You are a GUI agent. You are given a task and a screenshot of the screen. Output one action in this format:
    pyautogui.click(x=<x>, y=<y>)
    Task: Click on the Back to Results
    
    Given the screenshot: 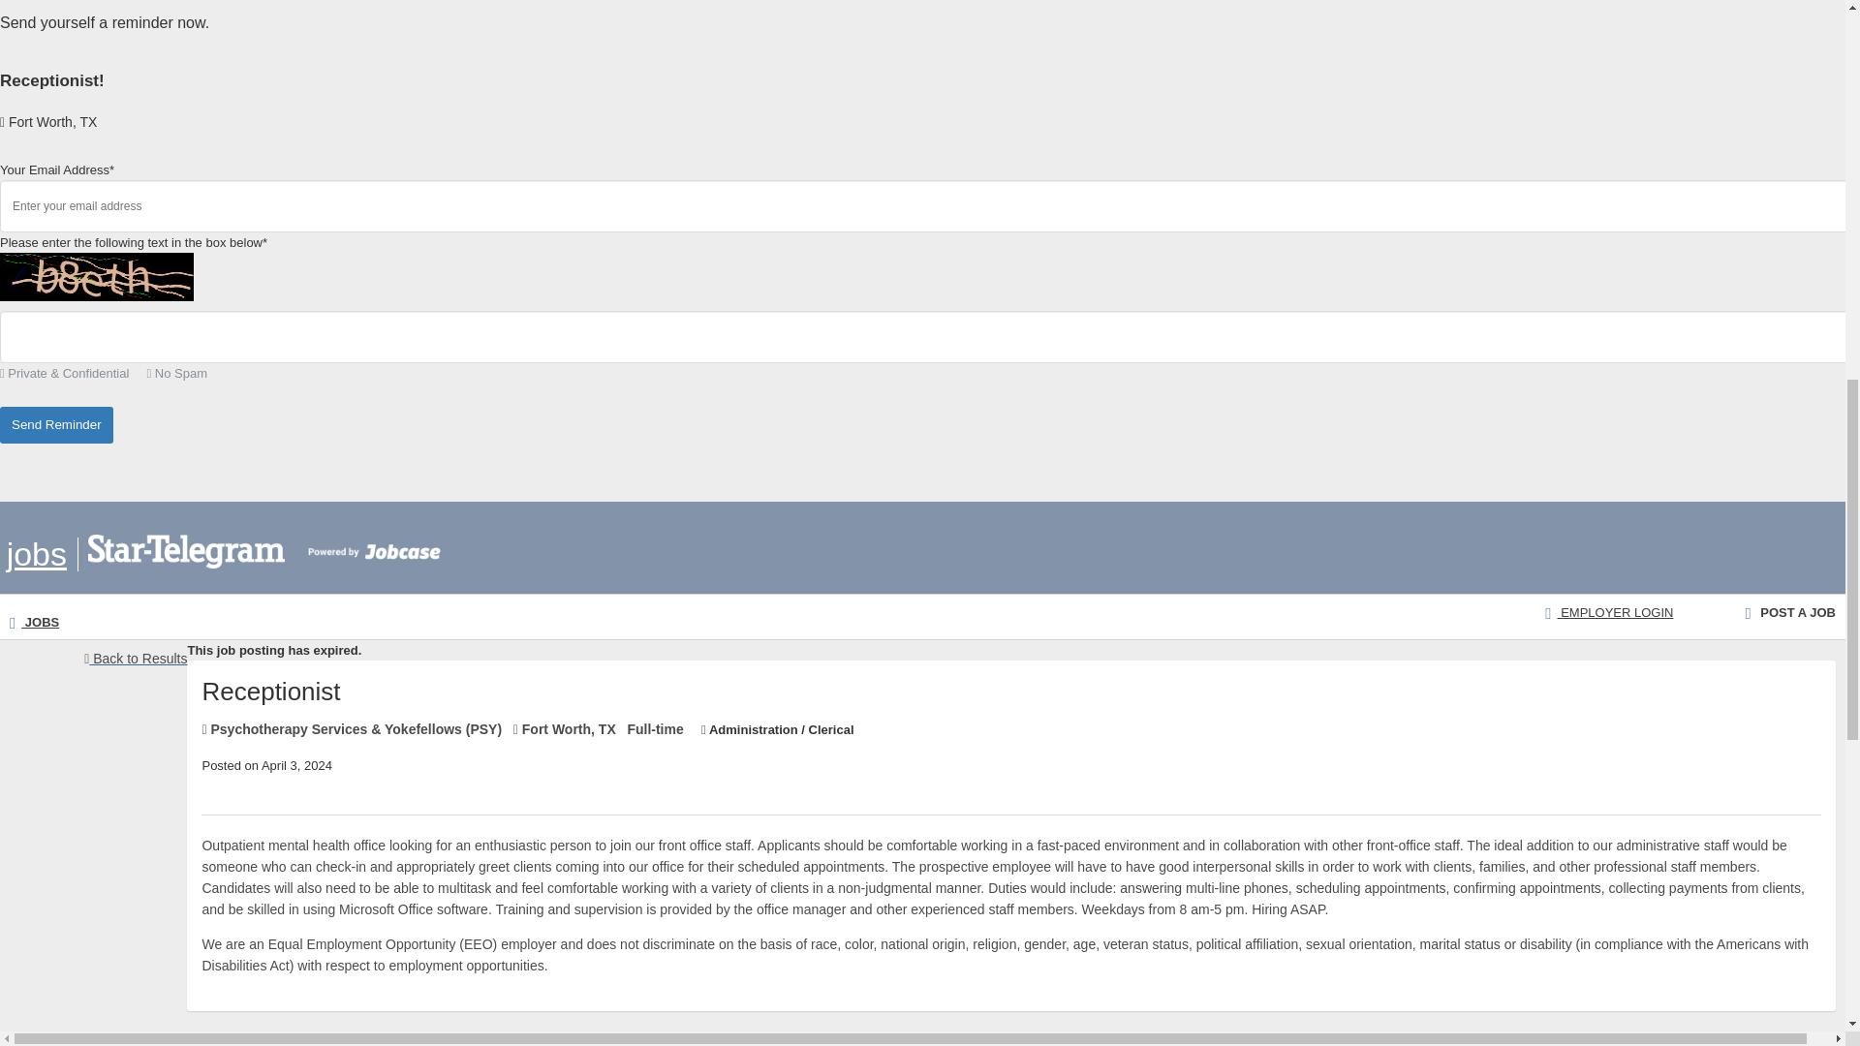 What is the action you would take?
    pyautogui.click(x=136, y=659)
    